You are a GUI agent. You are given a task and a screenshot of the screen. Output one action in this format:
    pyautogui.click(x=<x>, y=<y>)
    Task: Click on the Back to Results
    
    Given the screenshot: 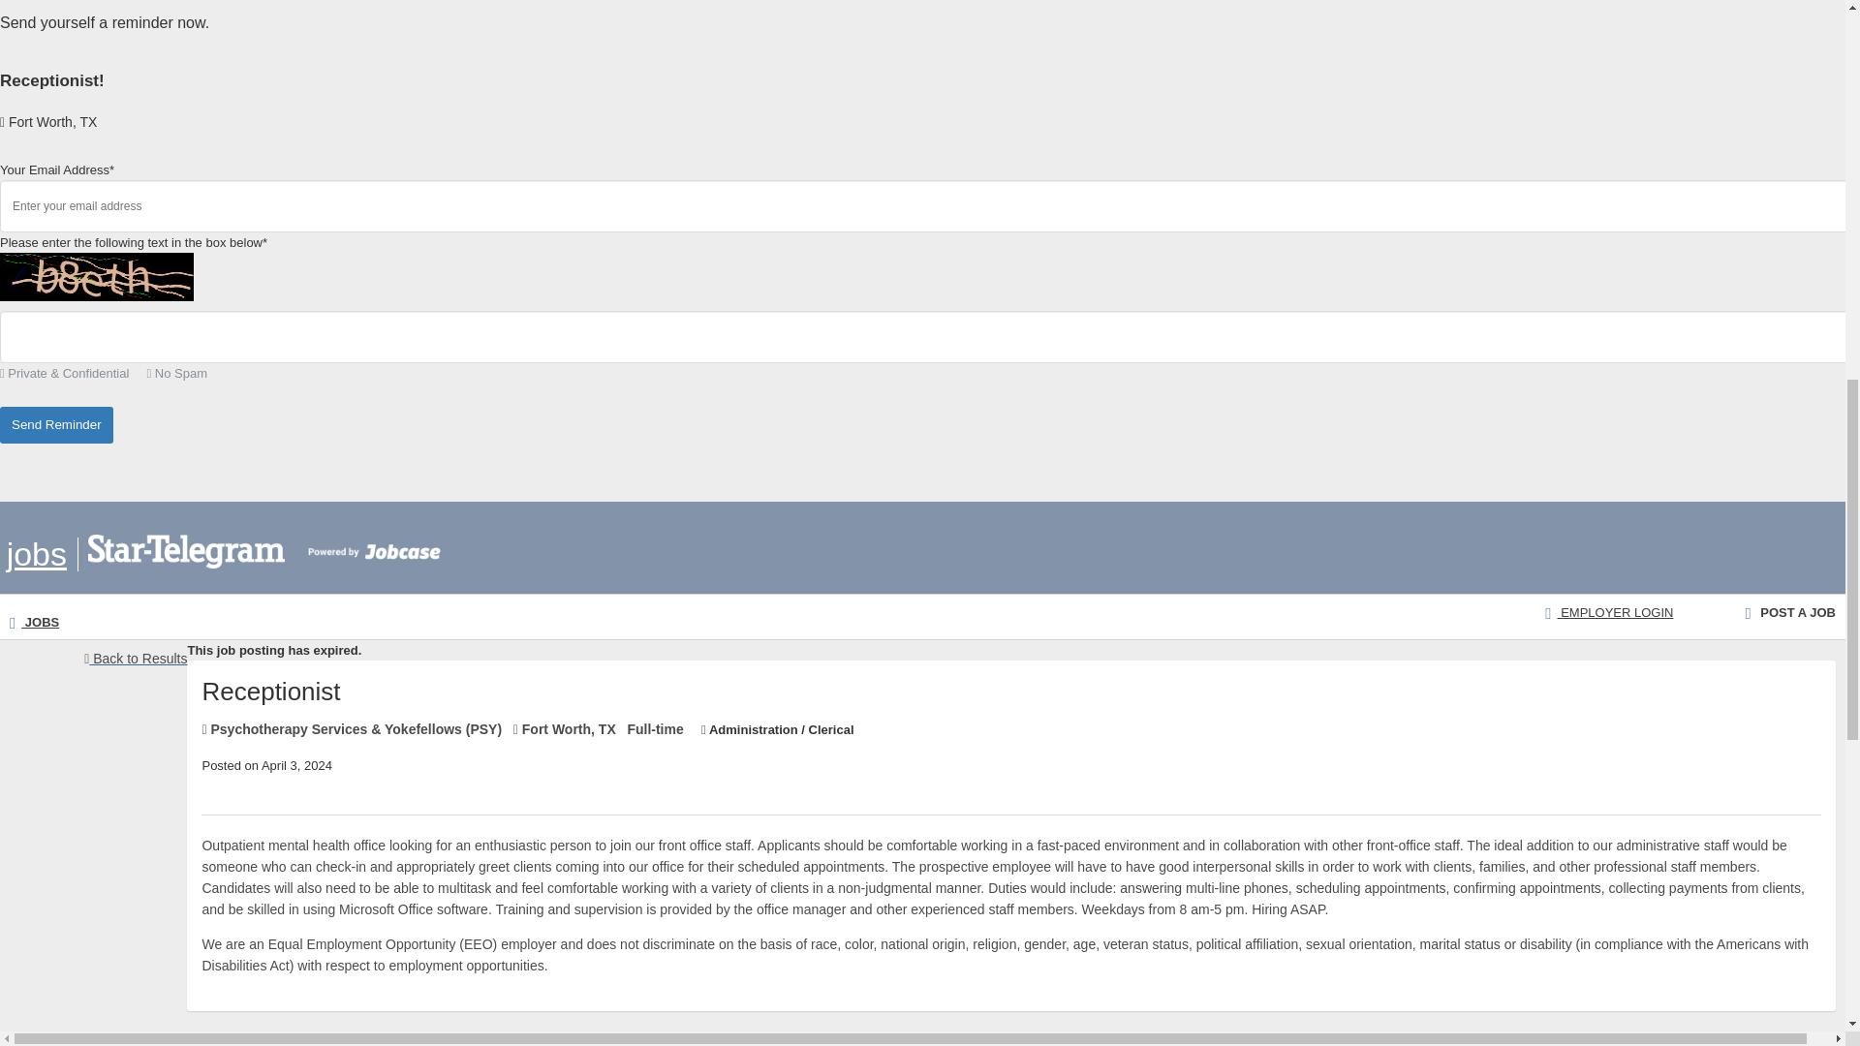 What is the action you would take?
    pyautogui.click(x=136, y=659)
    